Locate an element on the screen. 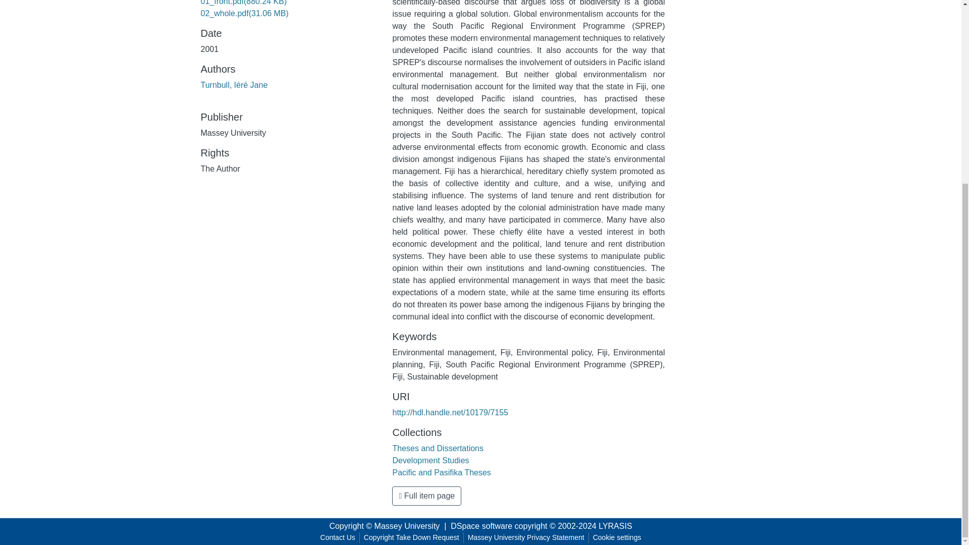  Full item page is located at coordinates (426, 496).